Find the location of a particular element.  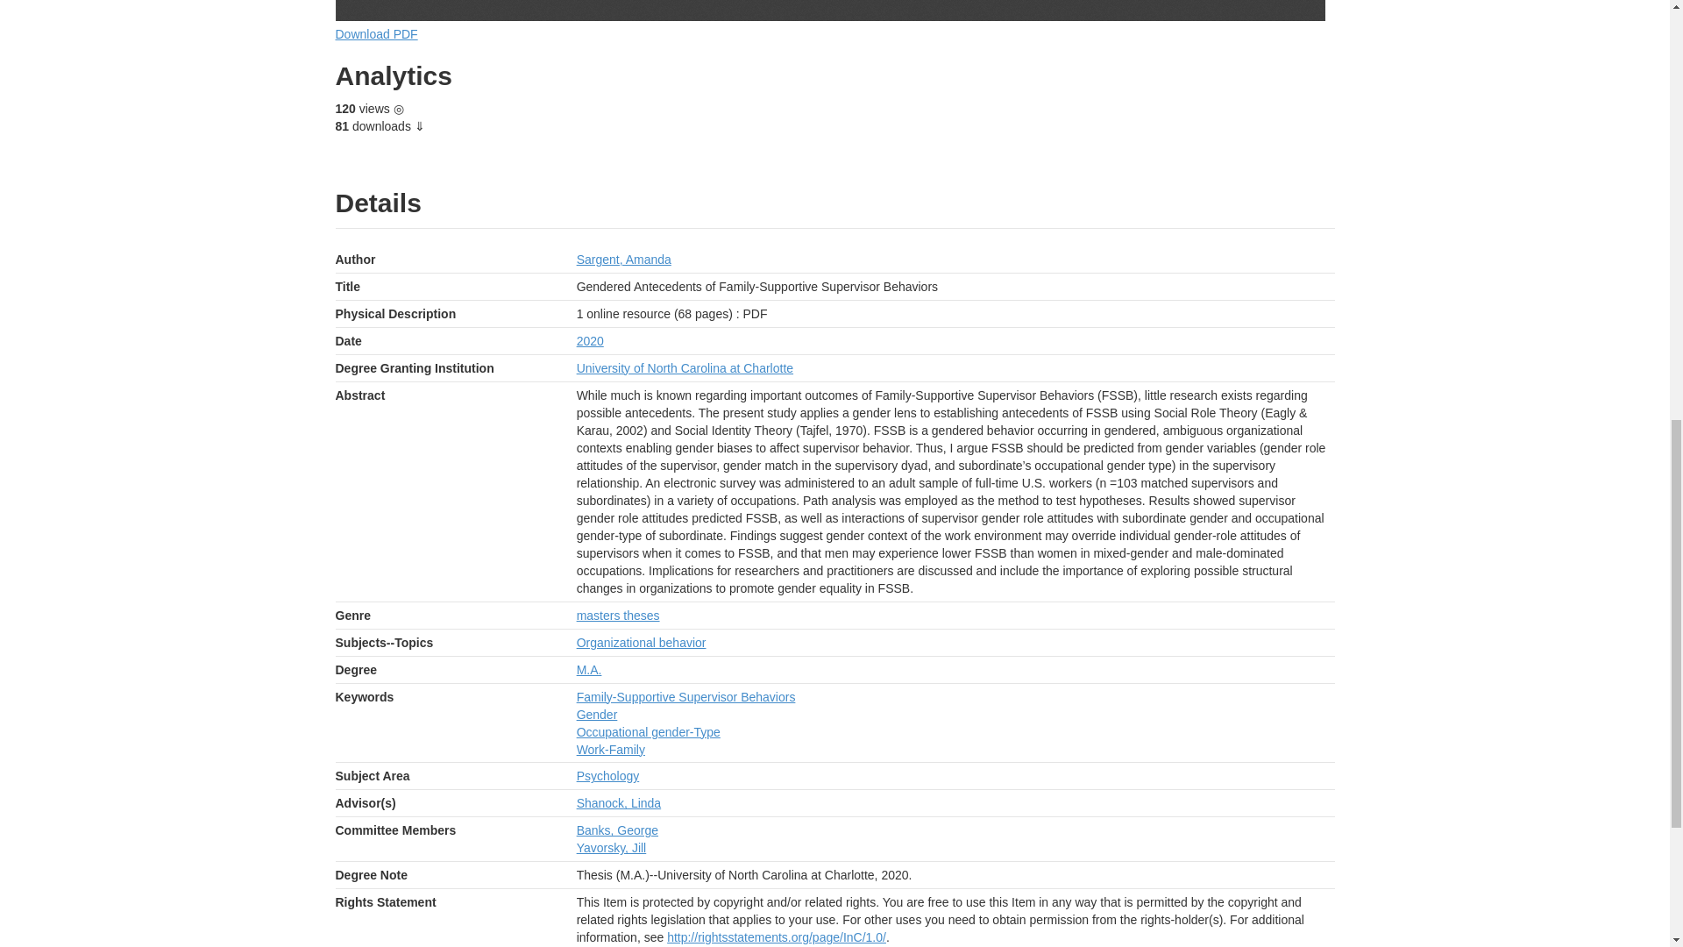

Yavorsky, Jill is located at coordinates (612, 848).